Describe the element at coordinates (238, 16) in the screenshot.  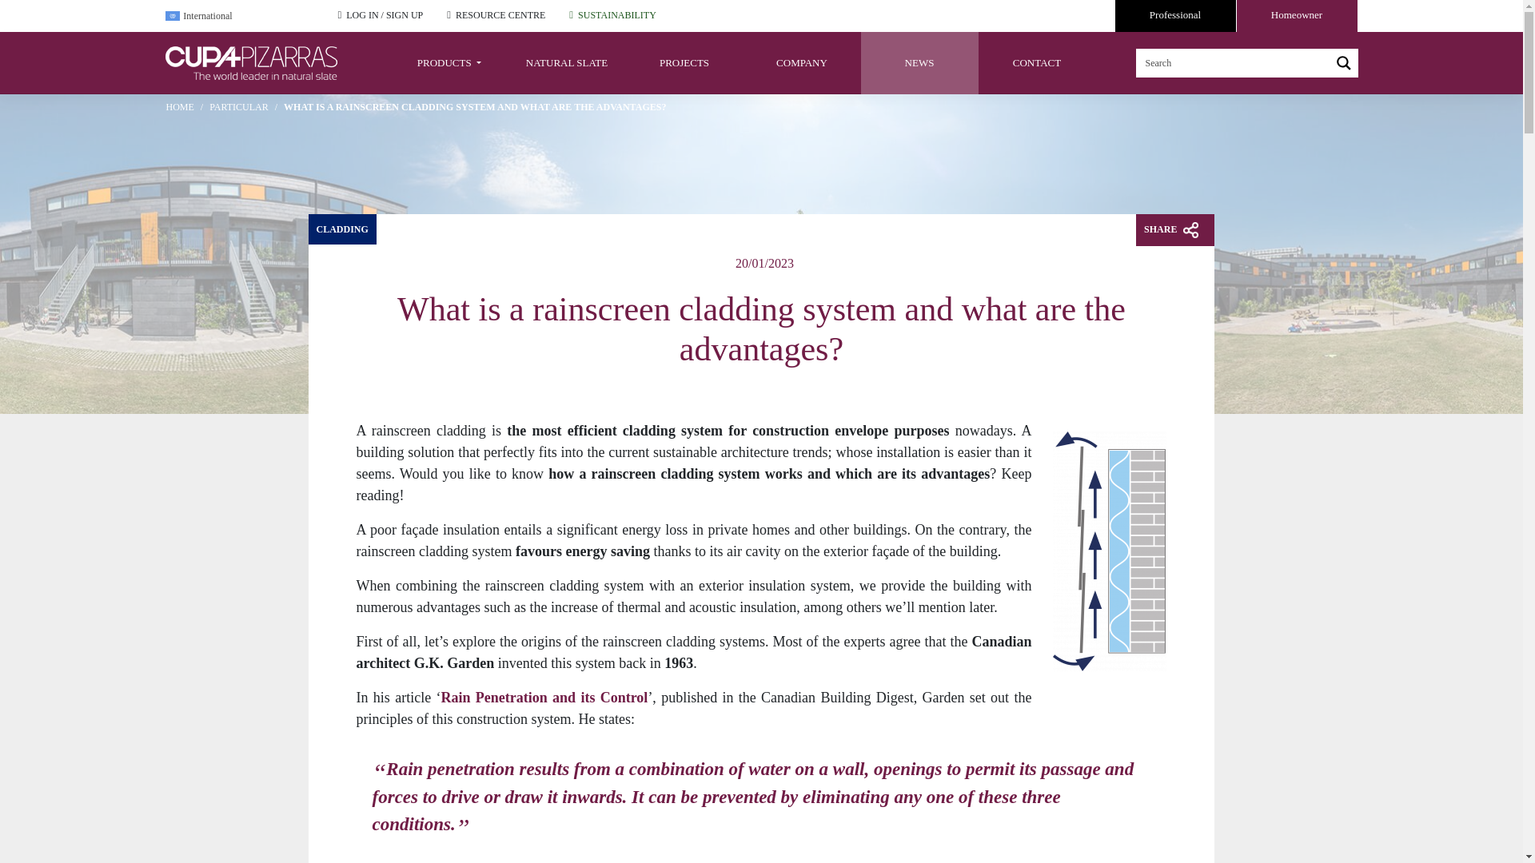
I see `International` at that location.